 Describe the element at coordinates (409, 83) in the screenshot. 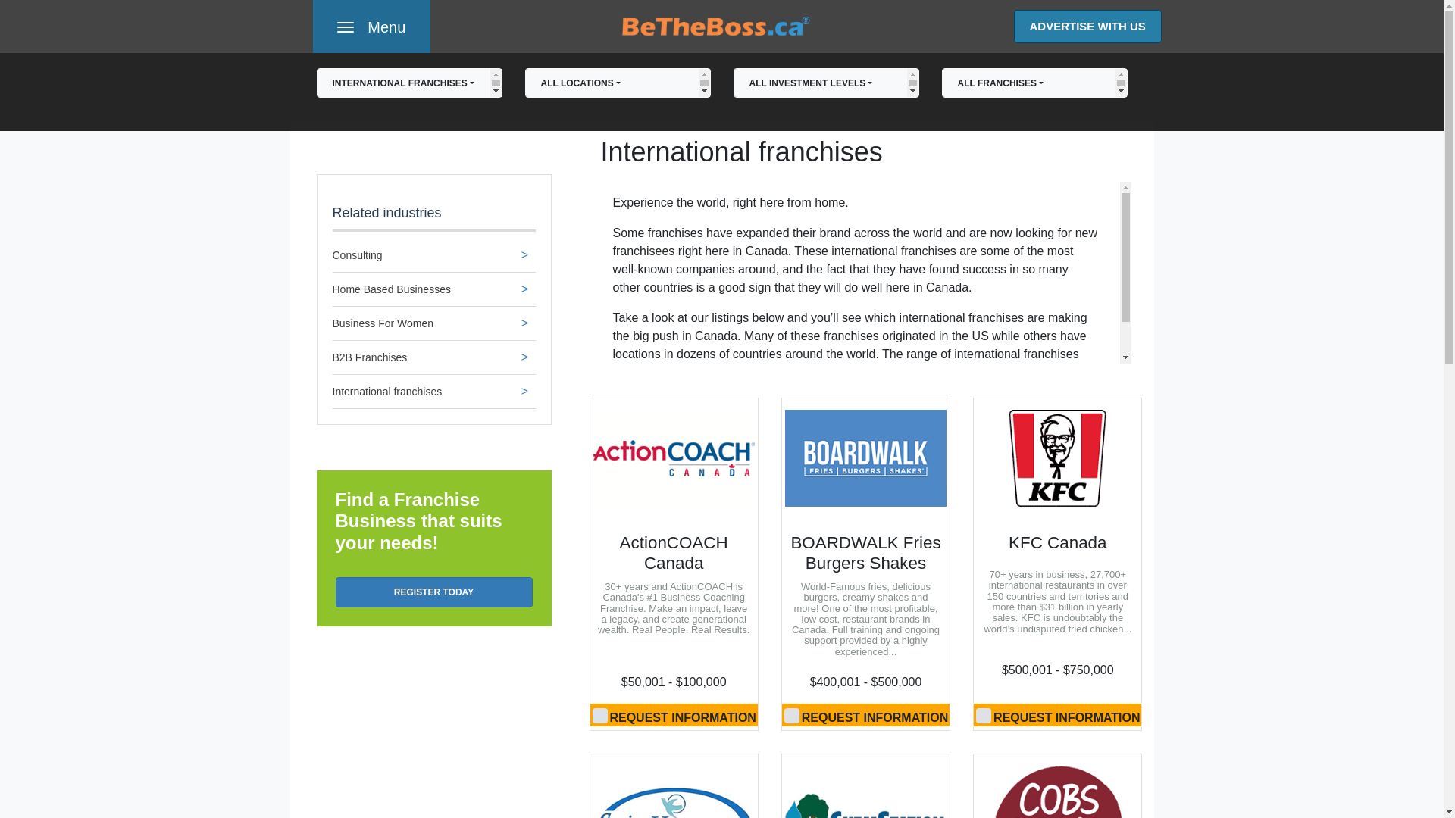

I see `INTERNATIONAL FRANCHISES` at that location.